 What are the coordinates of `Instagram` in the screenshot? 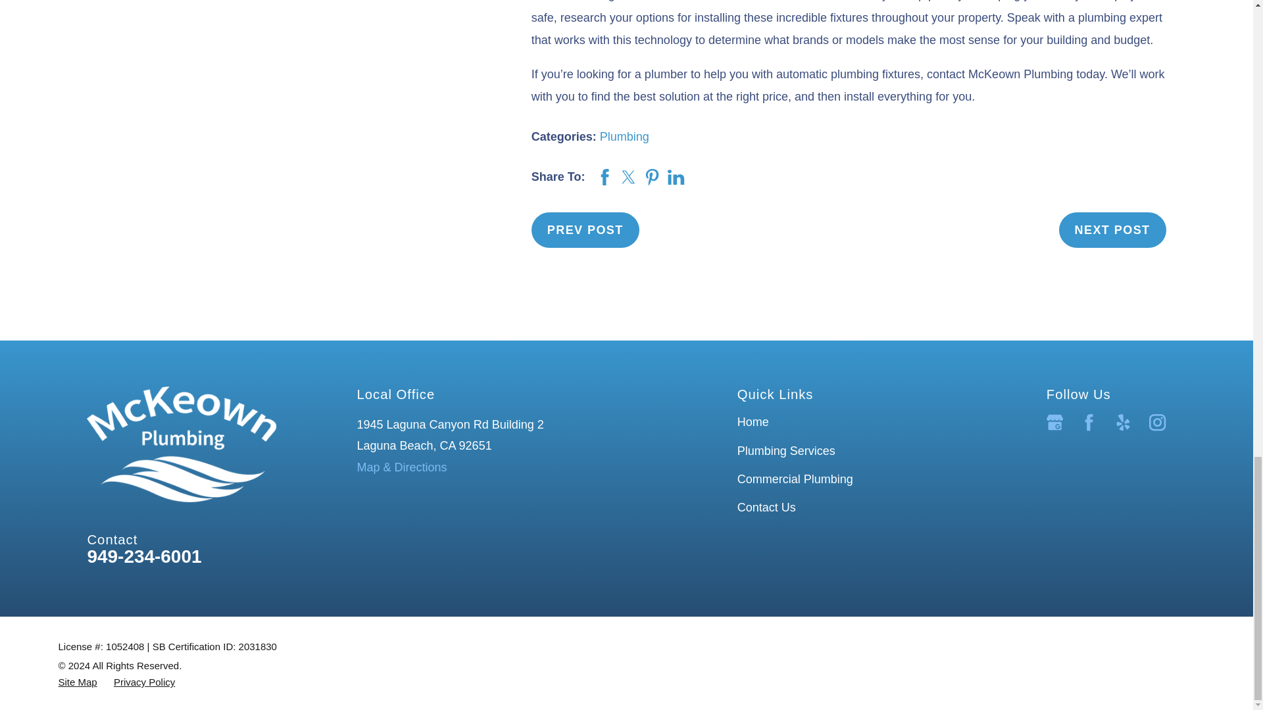 It's located at (1158, 422).